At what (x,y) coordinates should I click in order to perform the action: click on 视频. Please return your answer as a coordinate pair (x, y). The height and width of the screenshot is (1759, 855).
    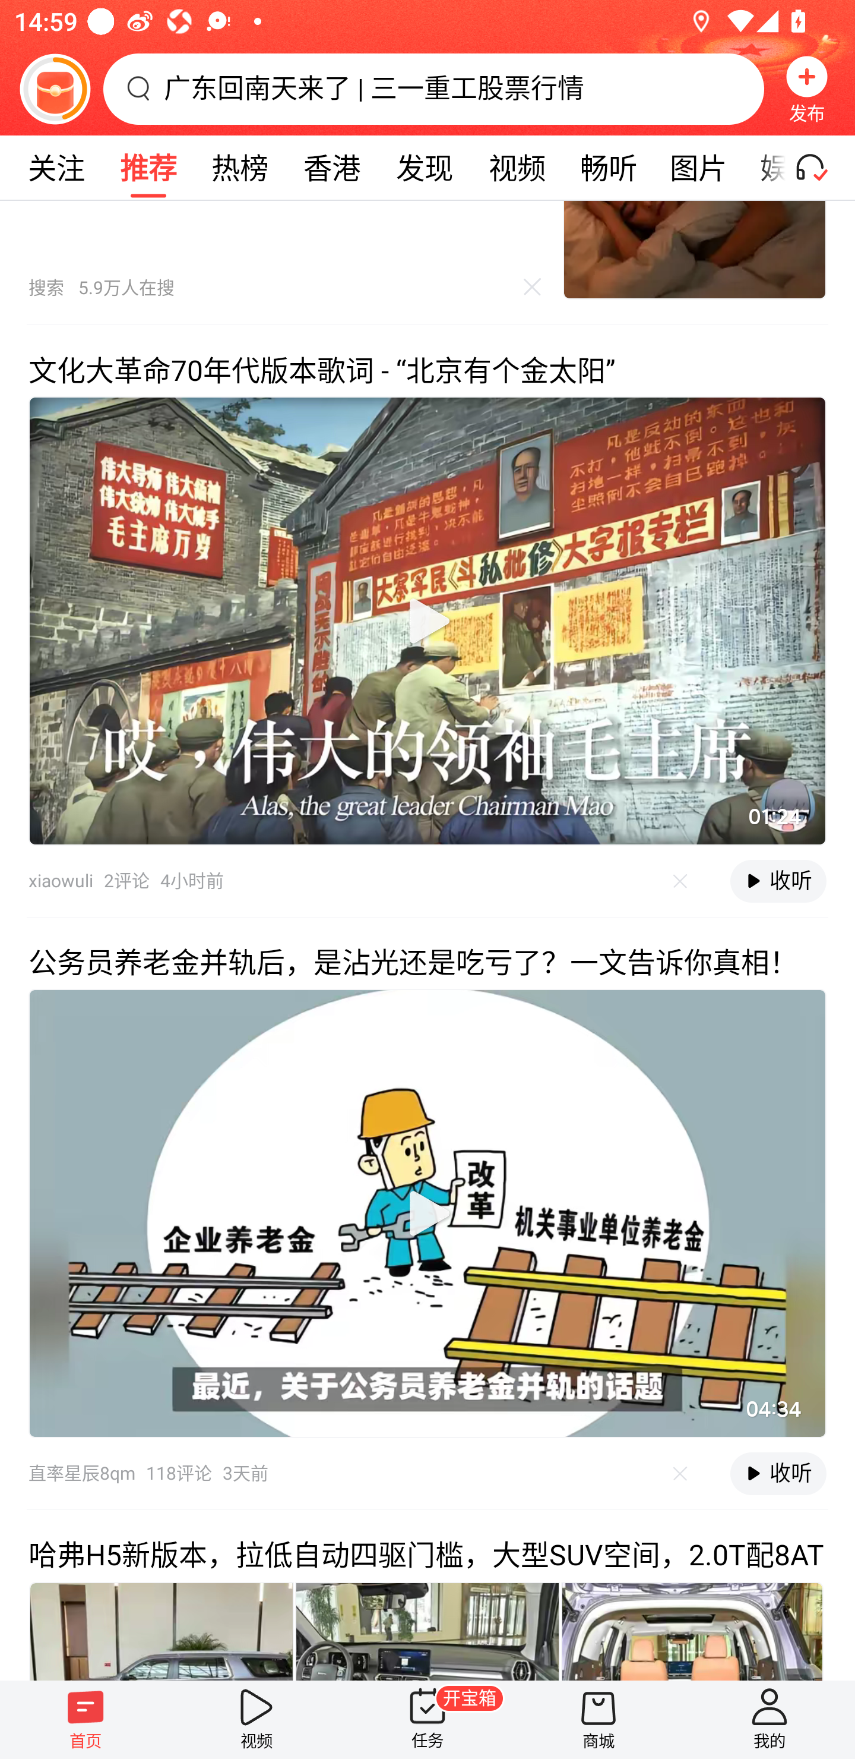
    Looking at the image, I should click on (256, 1719).